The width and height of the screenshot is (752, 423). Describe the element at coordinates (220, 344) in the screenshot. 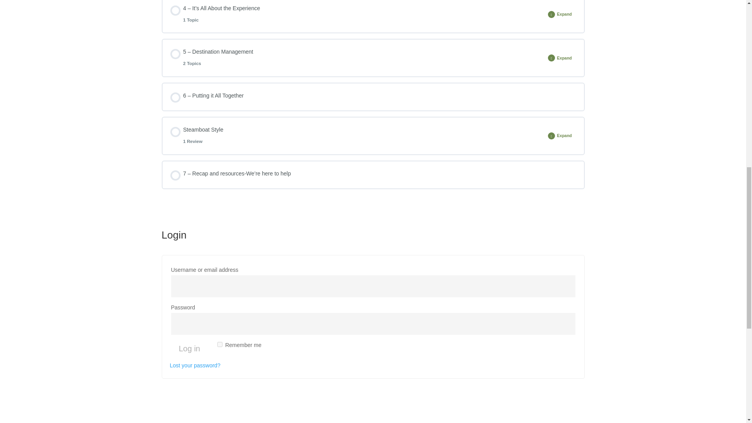

I see `forever` at that location.